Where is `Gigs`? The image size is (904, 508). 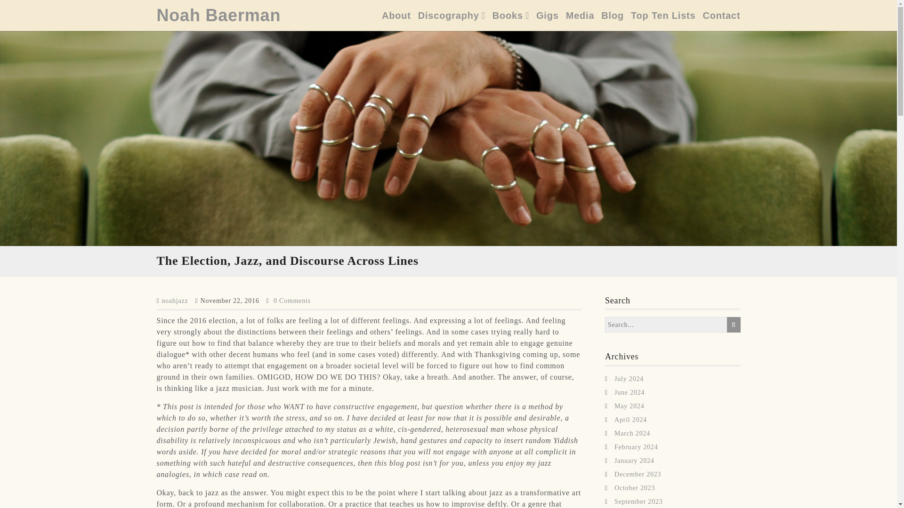 Gigs is located at coordinates (547, 15).